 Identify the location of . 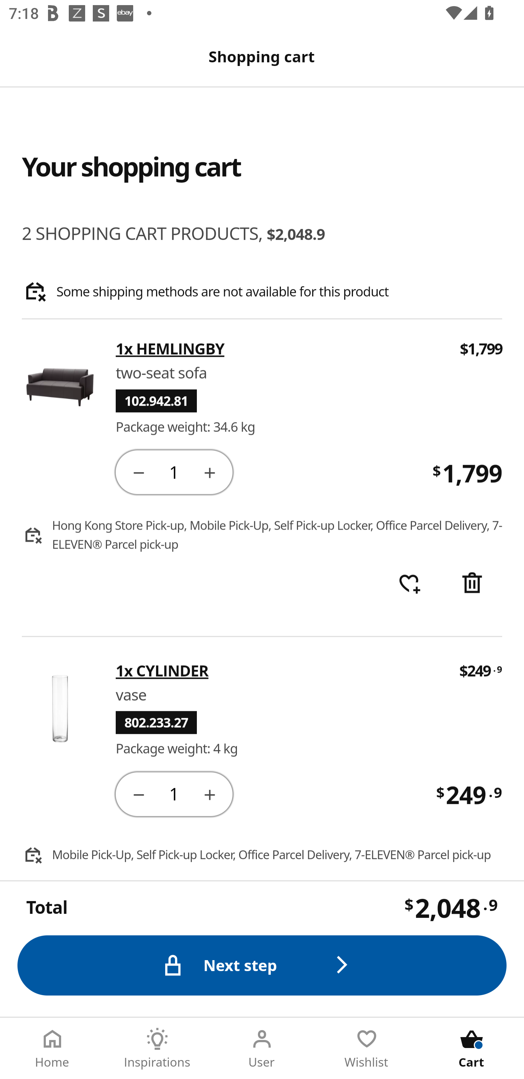
(210, 793).